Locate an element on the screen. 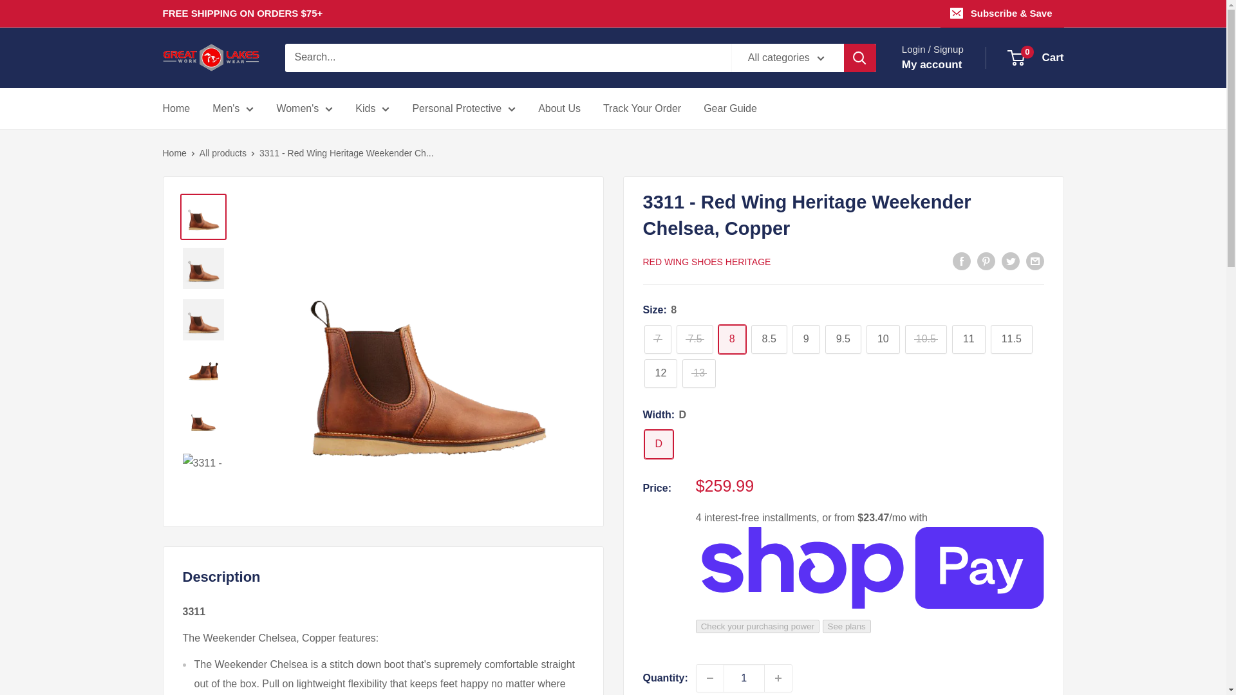  10 is located at coordinates (883, 339).